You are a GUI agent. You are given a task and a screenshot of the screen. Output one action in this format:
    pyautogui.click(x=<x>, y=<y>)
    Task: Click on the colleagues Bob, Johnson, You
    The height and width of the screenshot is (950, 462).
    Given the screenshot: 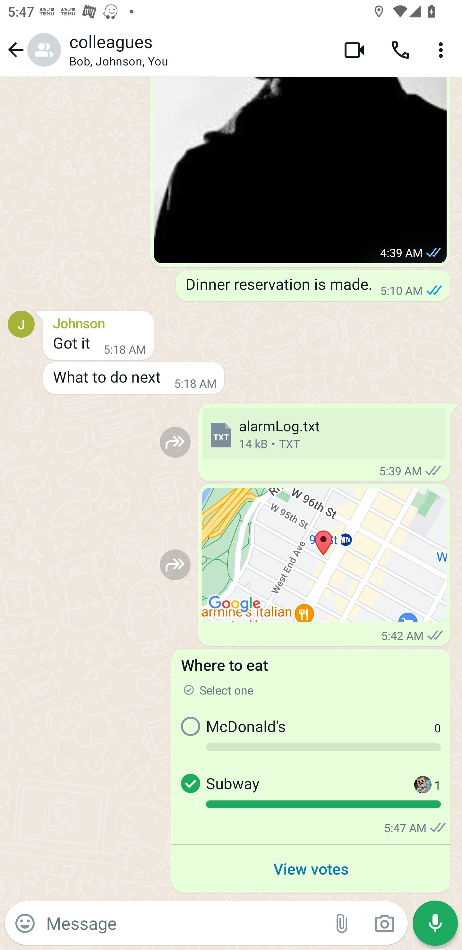 What is the action you would take?
    pyautogui.click(x=198, y=50)
    